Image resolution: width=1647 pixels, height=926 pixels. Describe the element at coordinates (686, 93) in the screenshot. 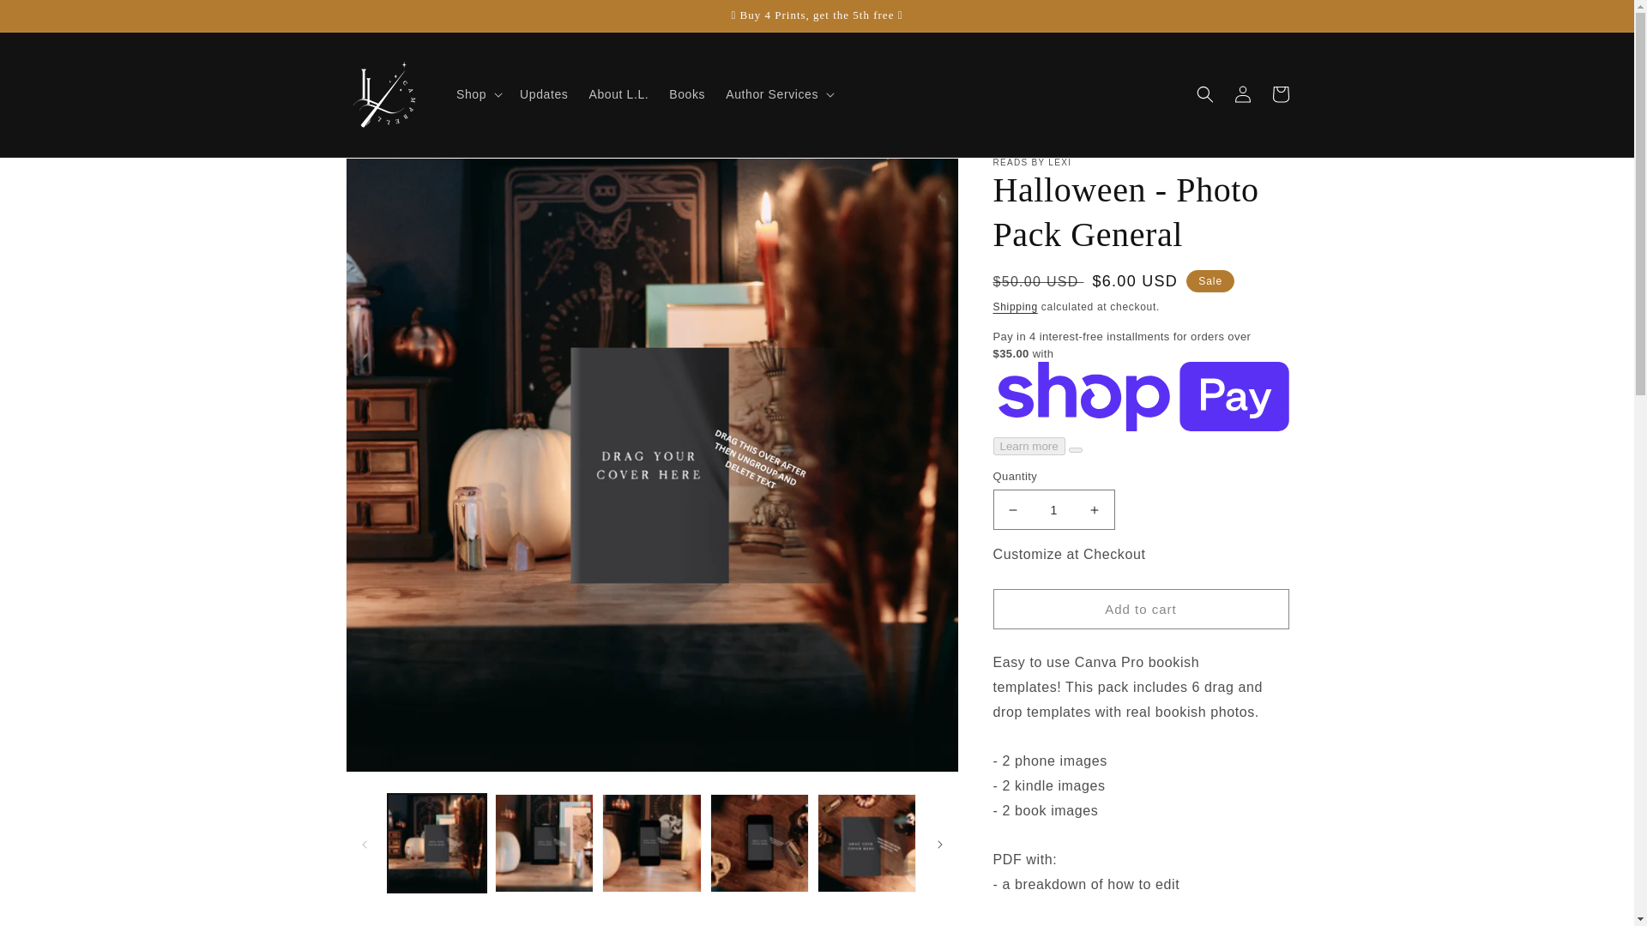

I see `Books` at that location.